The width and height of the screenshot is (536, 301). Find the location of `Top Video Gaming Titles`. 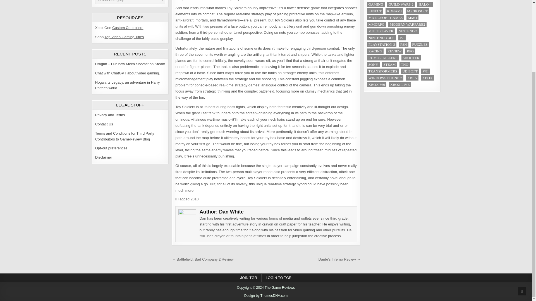

Top Video Gaming Titles is located at coordinates (124, 37).